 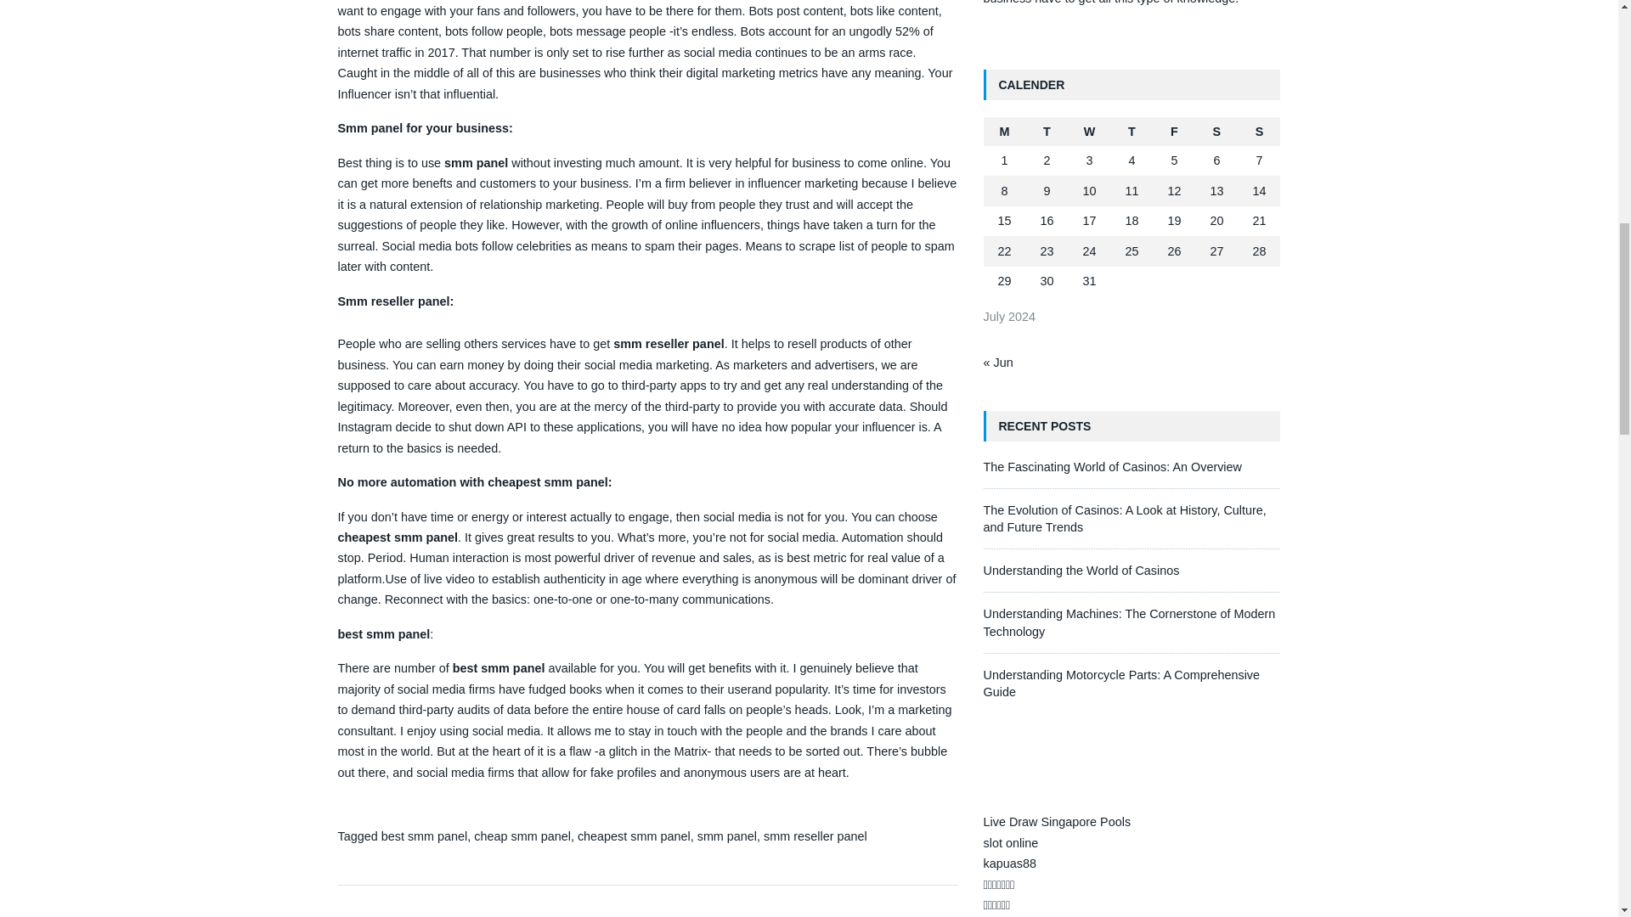 I want to click on best smm panel, so click(x=499, y=667).